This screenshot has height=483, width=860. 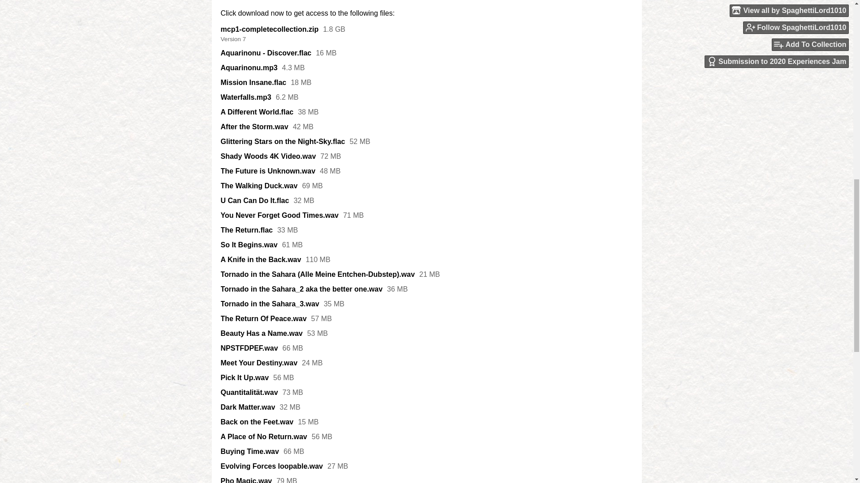 What do you see at coordinates (279, 216) in the screenshot?
I see `You Never Forget Good Times.wav` at bounding box center [279, 216].